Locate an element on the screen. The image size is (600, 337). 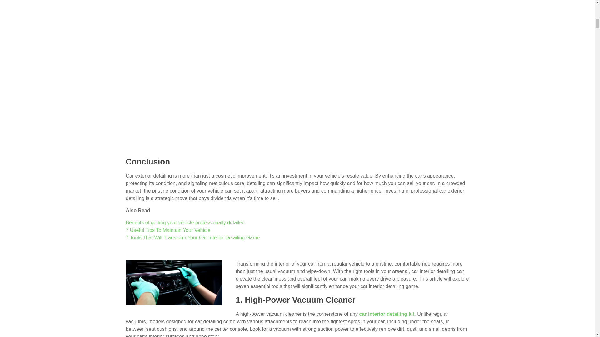
7 Tools That Will Transform Your Car Interior Detailing Game is located at coordinates (174, 263).